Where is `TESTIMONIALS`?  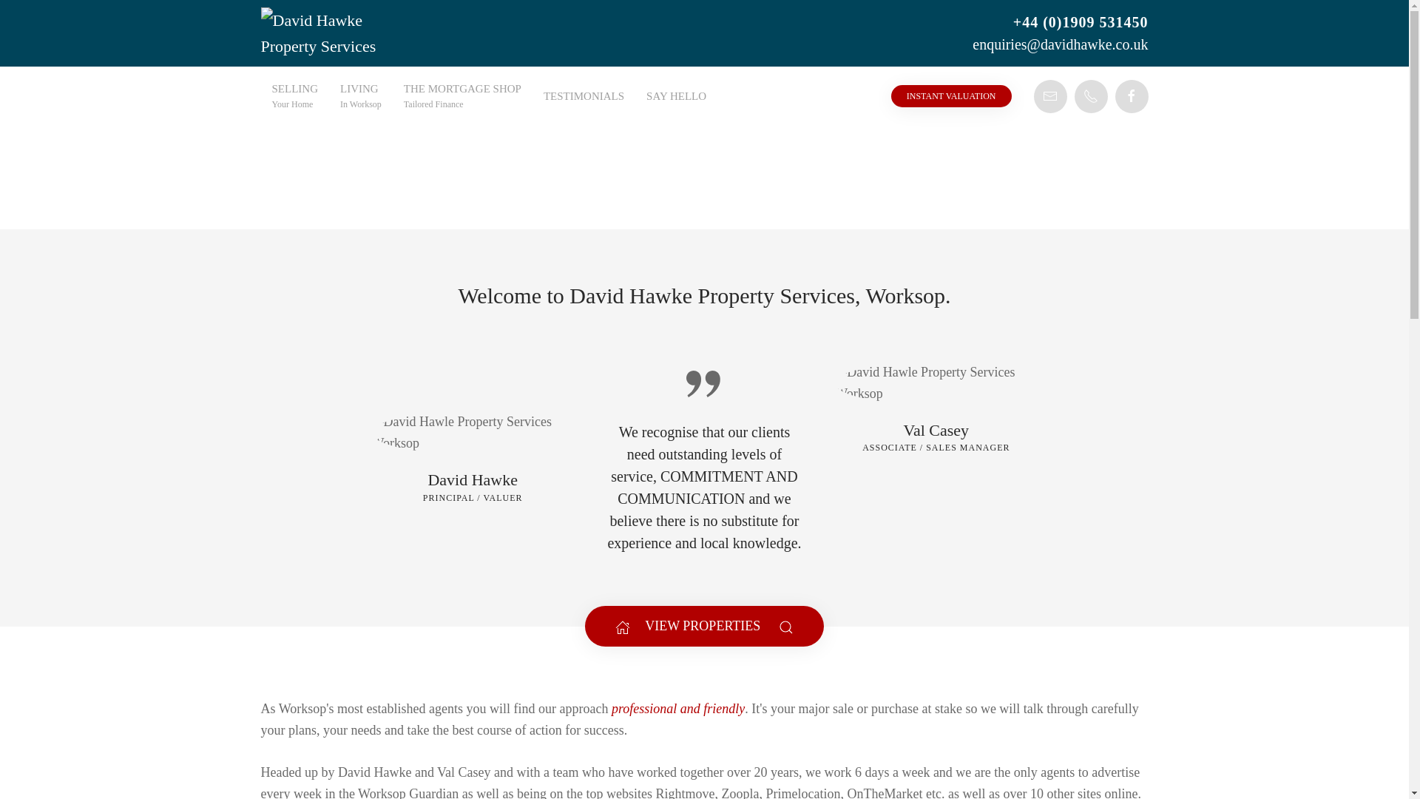
TESTIMONIALS is located at coordinates (584, 95).